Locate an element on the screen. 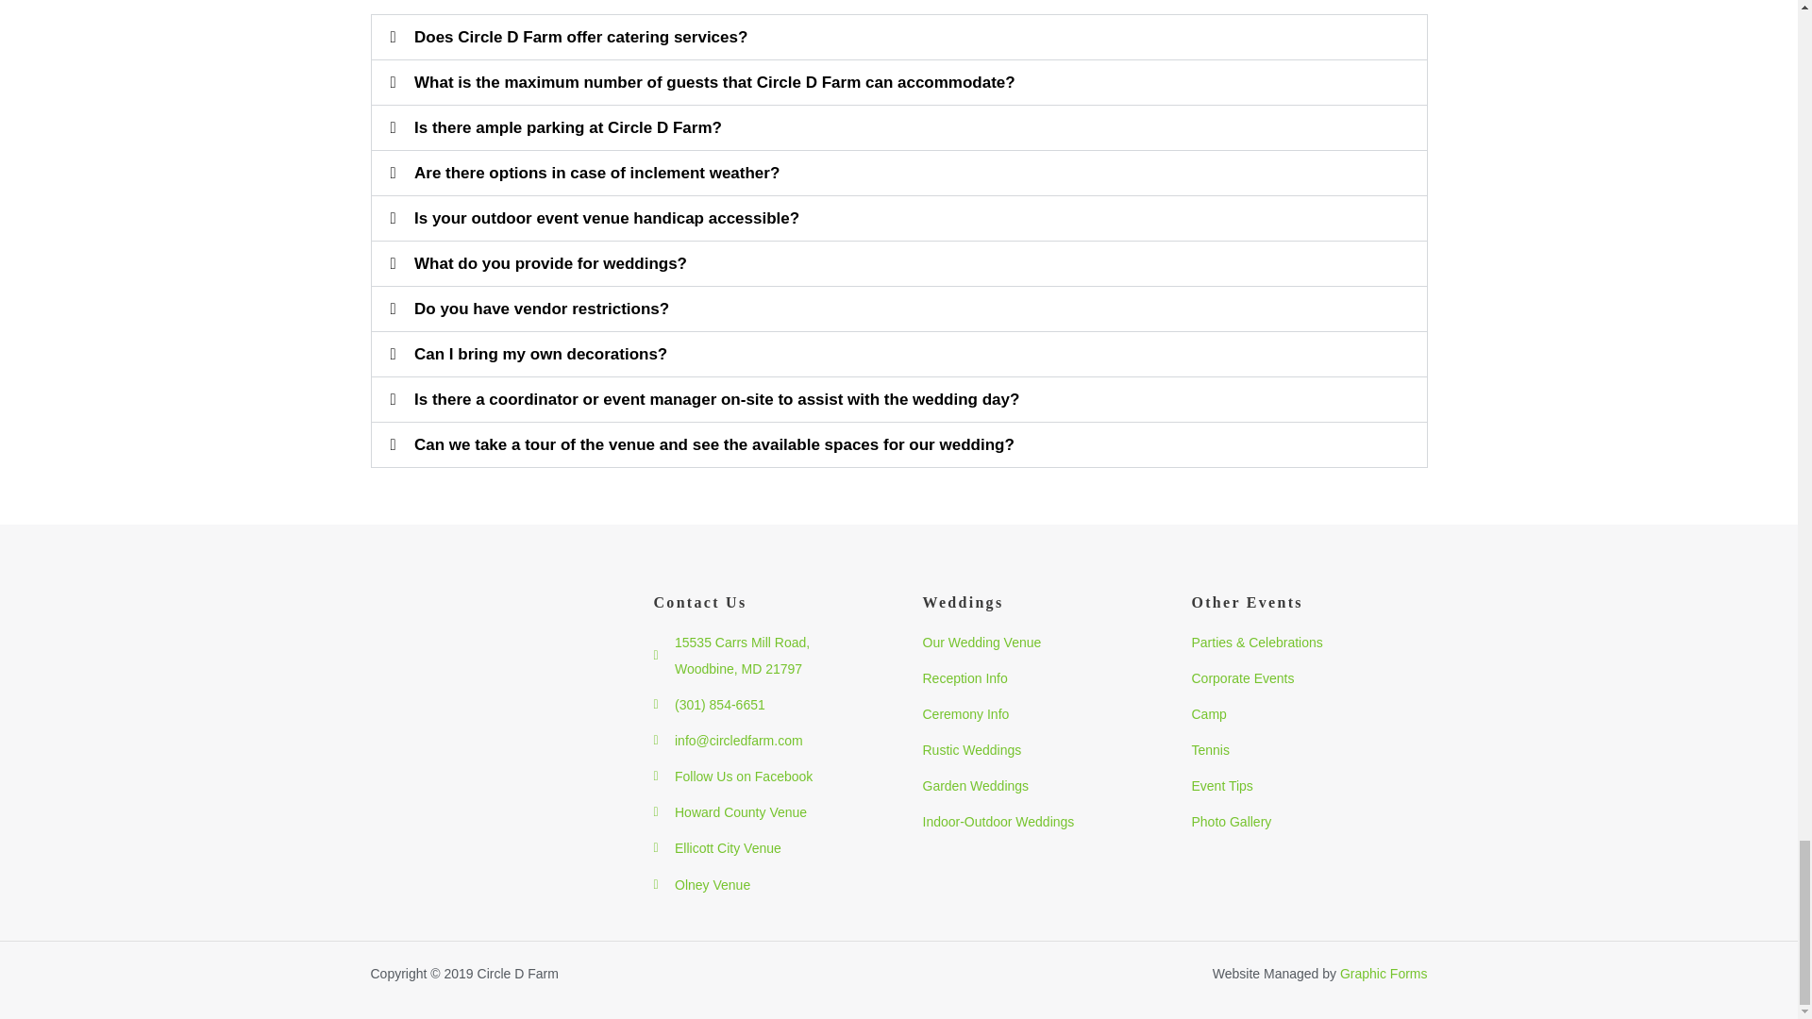 Image resolution: width=1812 pixels, height=1019 pixels. Are there options in case of inclement weather? is located at coordinates (596, 173).